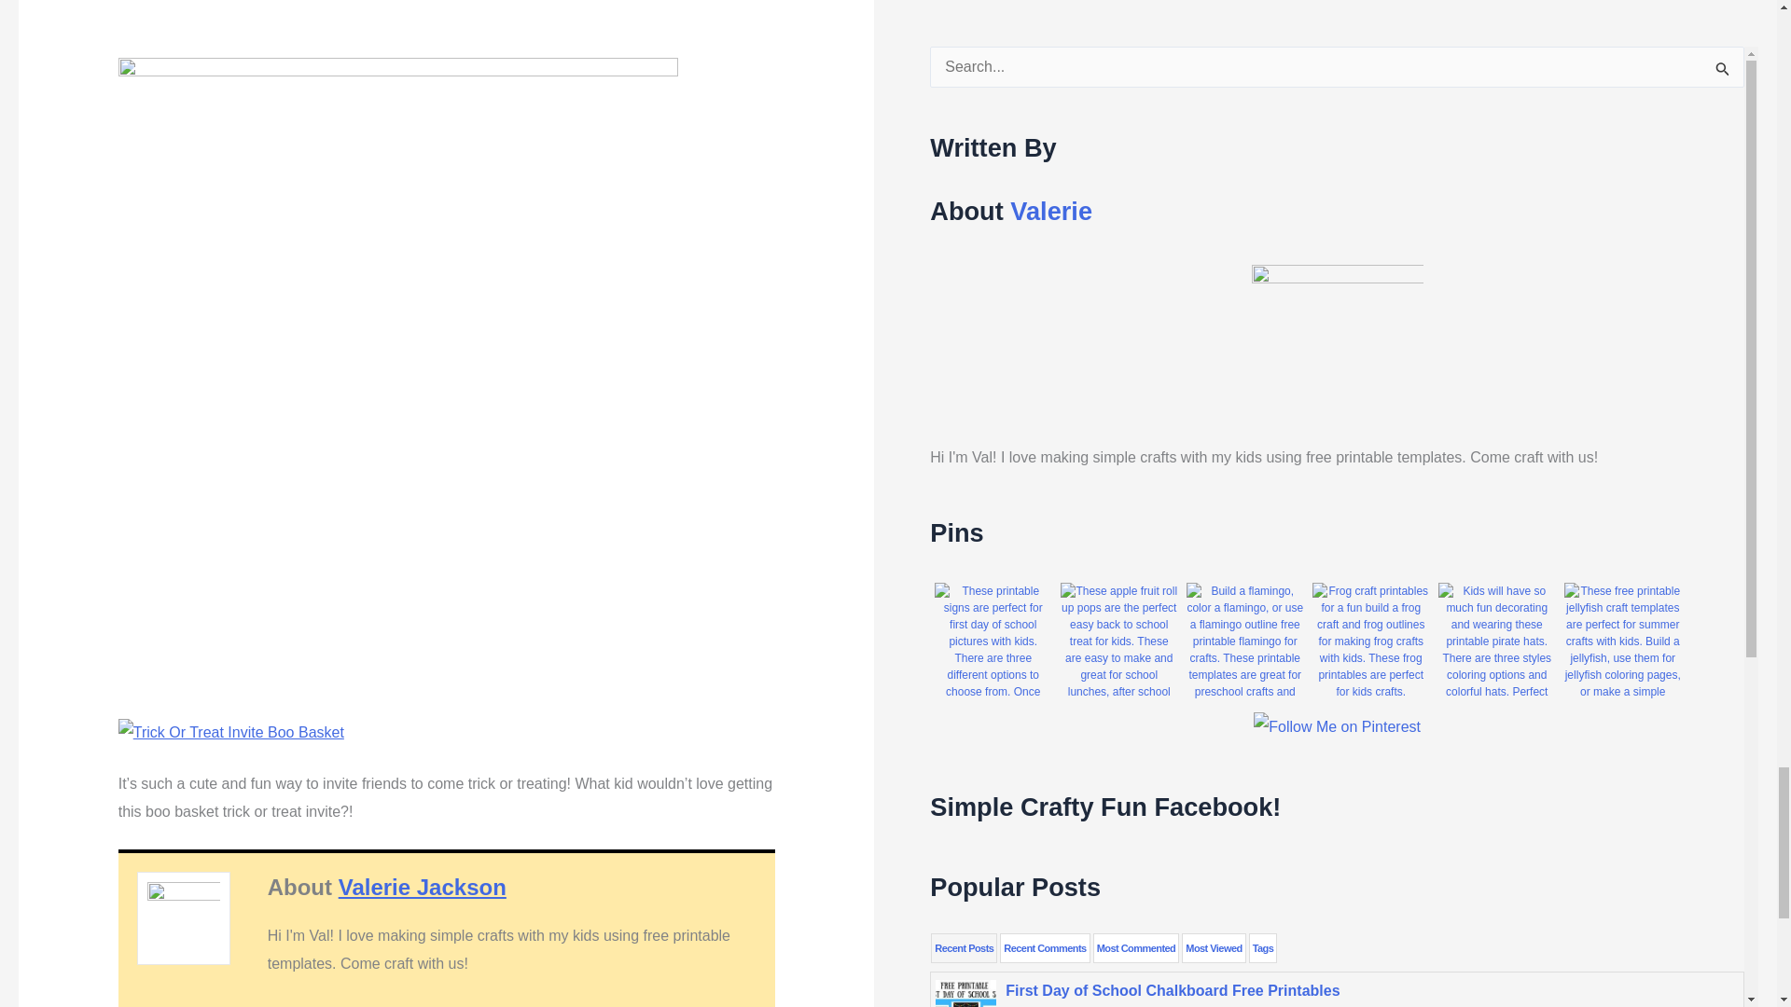 The height and width of the screenshot is (1007, 1791). Describe the element at coordinates (441, 1005) in the screenshot. I see `Valerie Jackson On Facebook` at that location.